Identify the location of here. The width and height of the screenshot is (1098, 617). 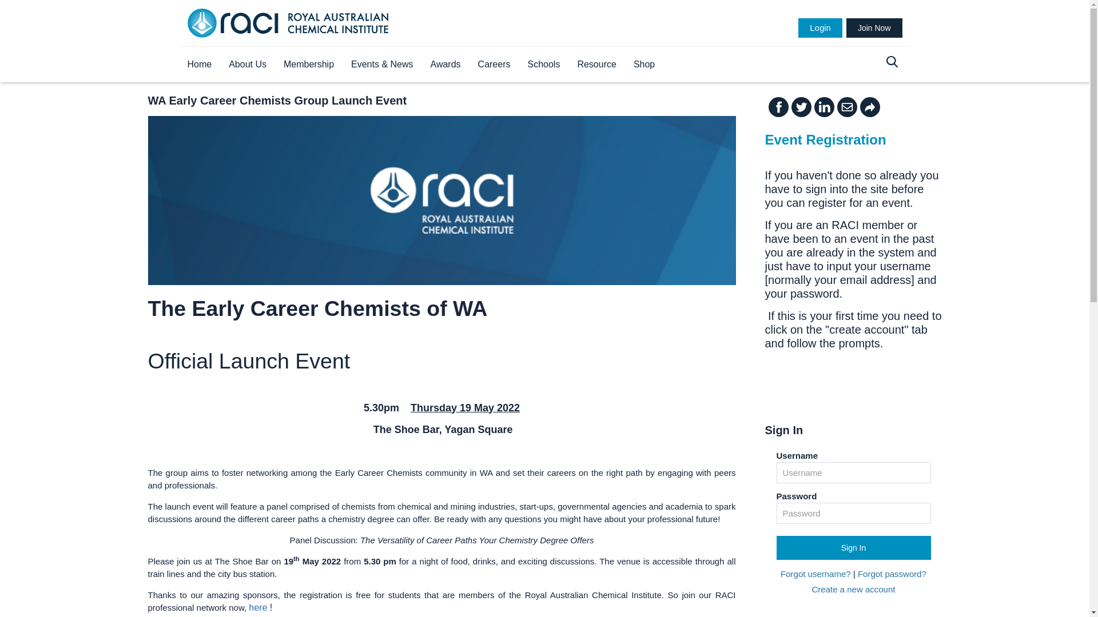
(258, 608).